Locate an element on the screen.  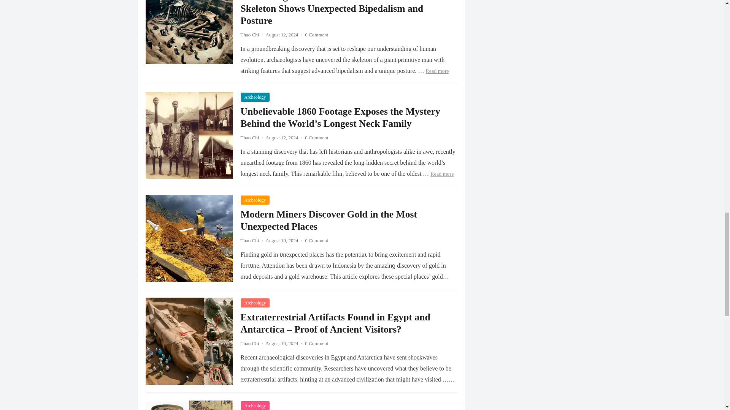
Posts by Thao Chi is located at coordinates (249, 343).